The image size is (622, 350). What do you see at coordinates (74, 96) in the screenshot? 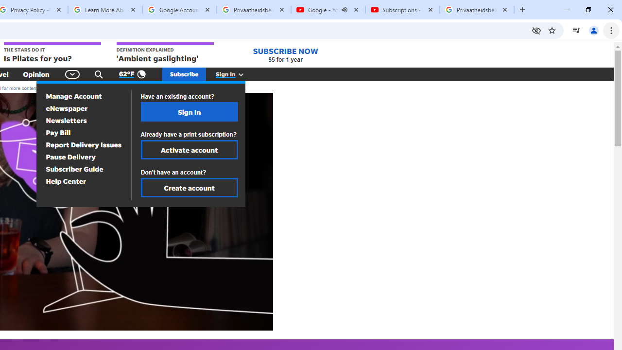
I see `Manage Account` at bounding box center [74, 96].